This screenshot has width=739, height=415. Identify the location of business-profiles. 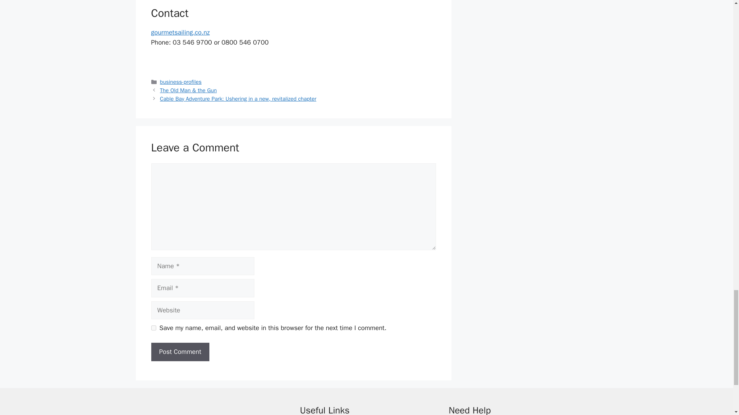
(181, 82).